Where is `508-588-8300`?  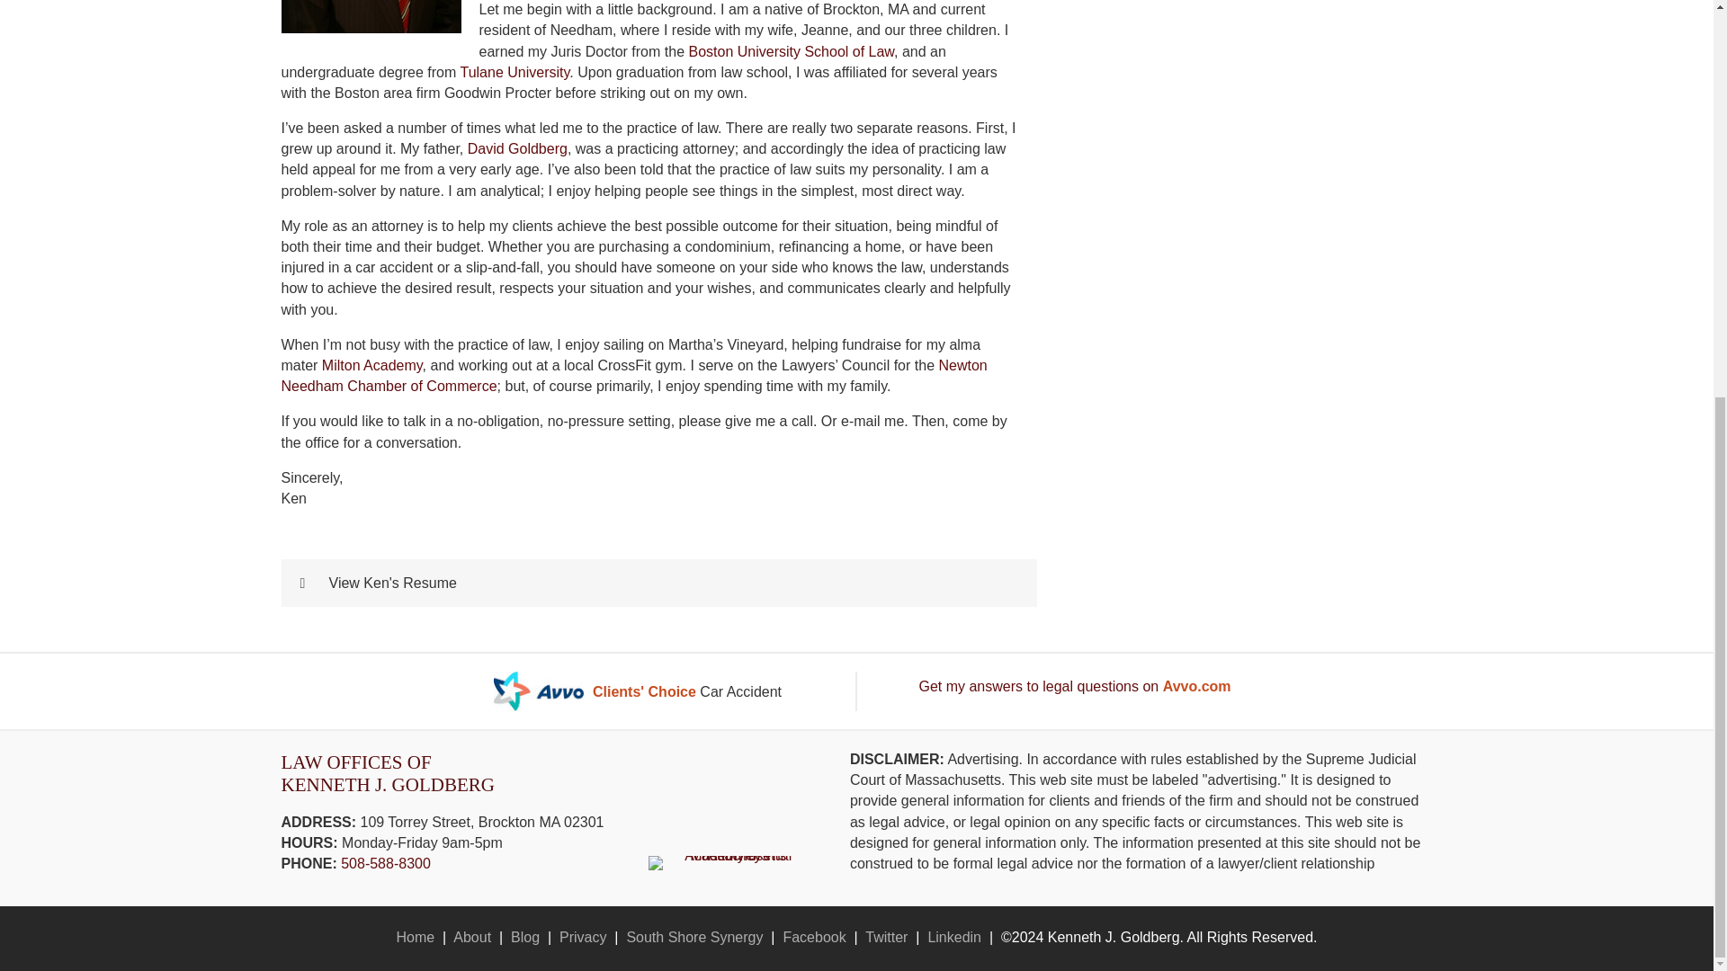 508-588-8300 is located at coordinates (385, 863).